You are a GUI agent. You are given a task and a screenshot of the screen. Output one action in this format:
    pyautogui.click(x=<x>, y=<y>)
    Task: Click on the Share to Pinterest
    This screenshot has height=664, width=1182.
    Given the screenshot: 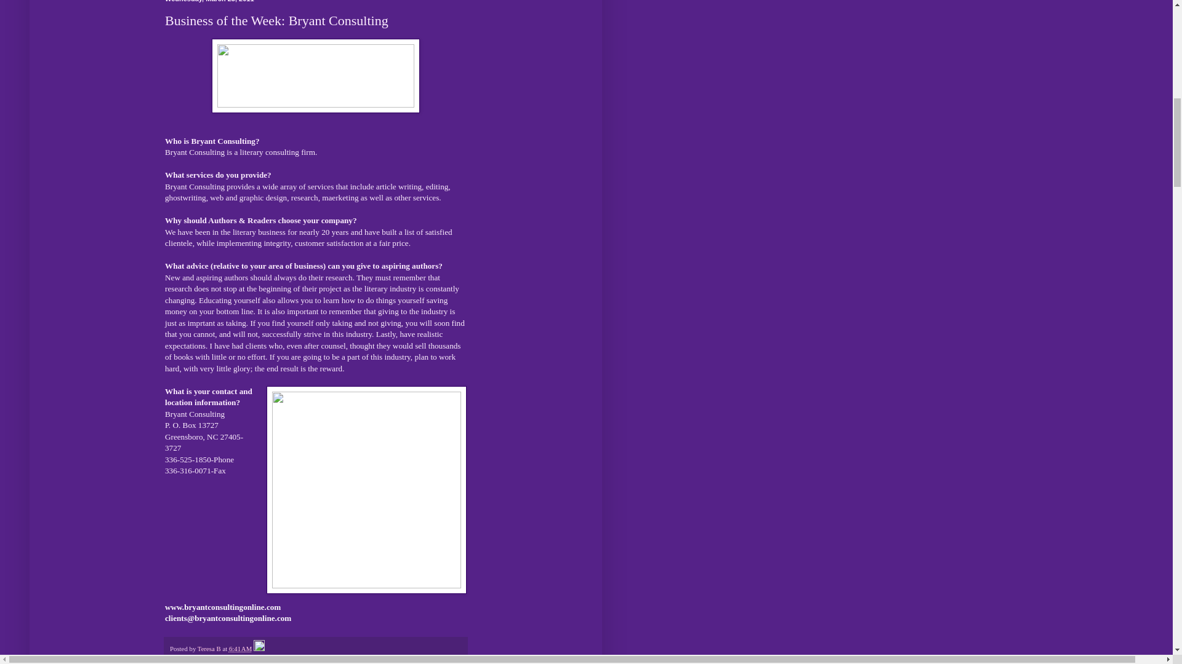 What is the action you would take?
    pyautogui.click(x=341, y=658)
    